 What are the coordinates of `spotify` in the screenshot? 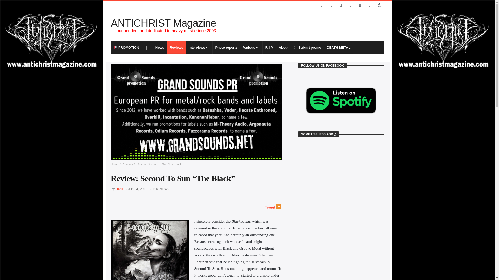 It's located at (370, 5).